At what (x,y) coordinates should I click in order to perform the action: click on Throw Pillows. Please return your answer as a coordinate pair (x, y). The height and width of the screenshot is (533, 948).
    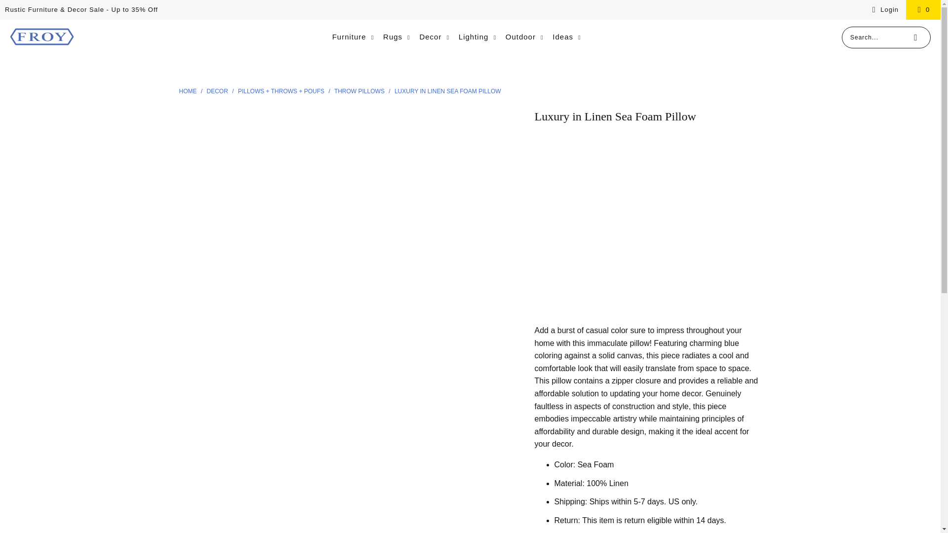
    Looking at the image, I should click on (360, 91).